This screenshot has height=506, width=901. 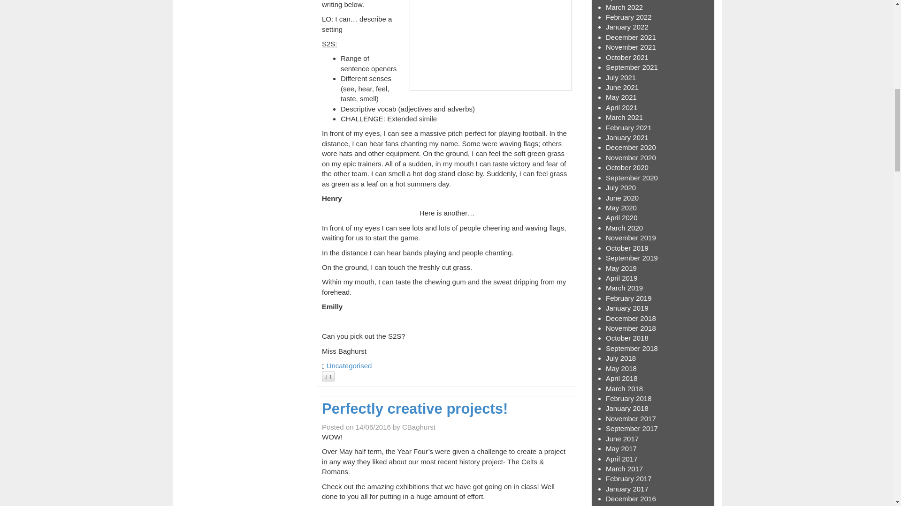 I want to click on Uncategorised, so click(x=349, y=365).